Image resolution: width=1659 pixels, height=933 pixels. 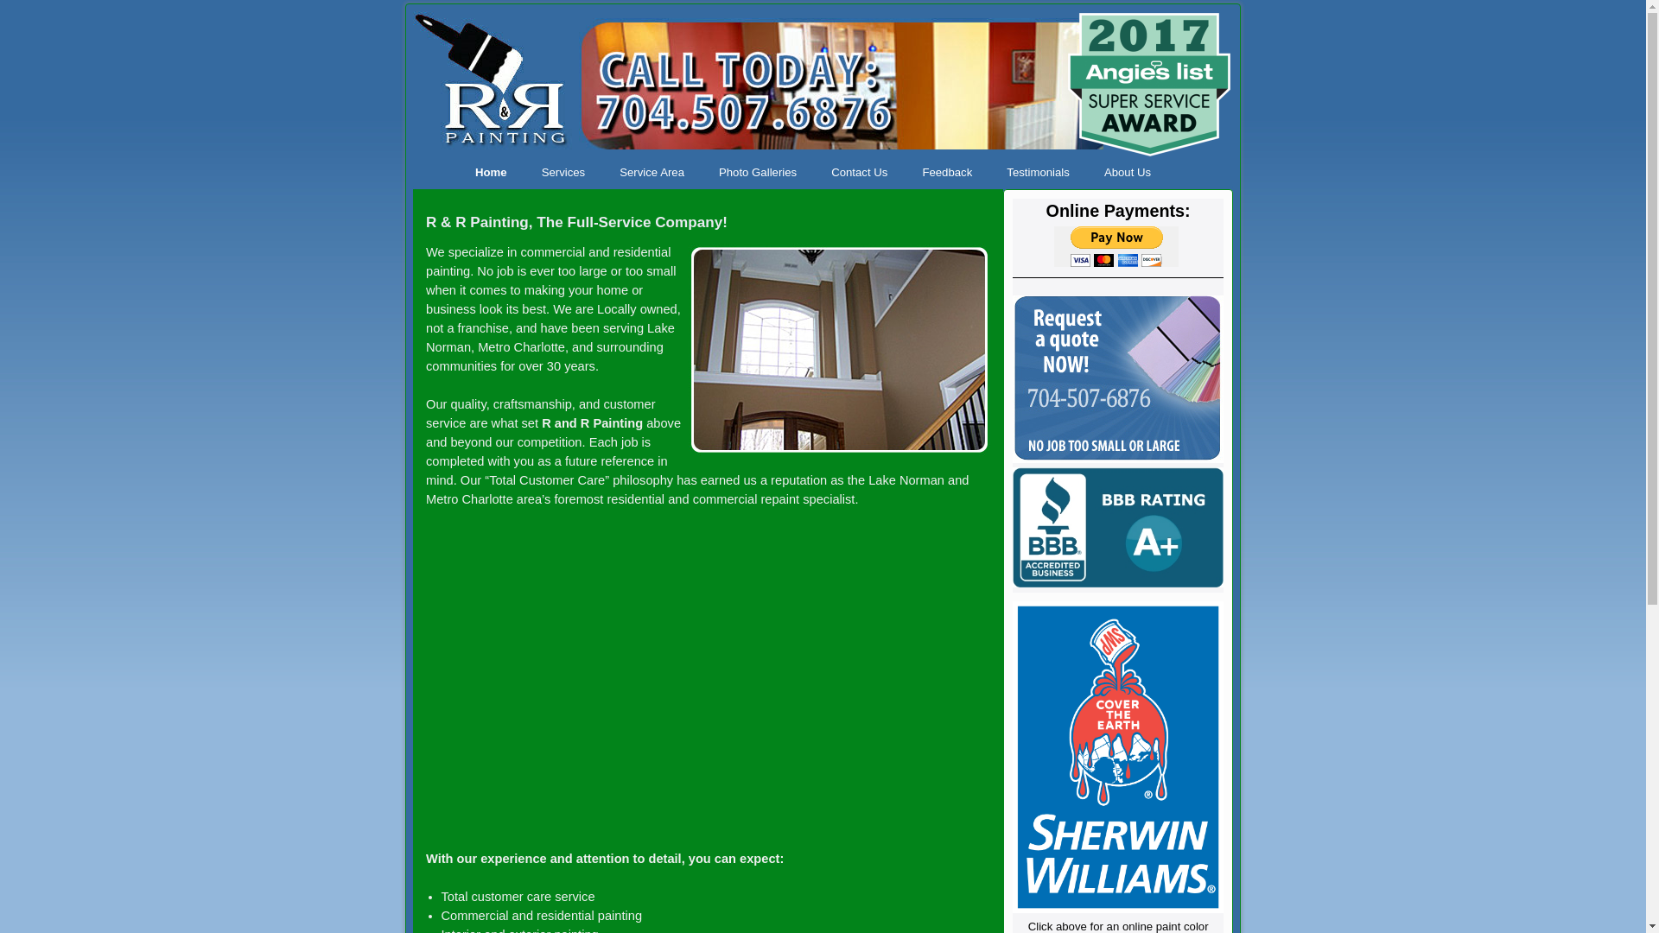 What do you see at coordinates (652, 173) in the screenshot?
I see `Service Area` at bounding box center [652, 173].